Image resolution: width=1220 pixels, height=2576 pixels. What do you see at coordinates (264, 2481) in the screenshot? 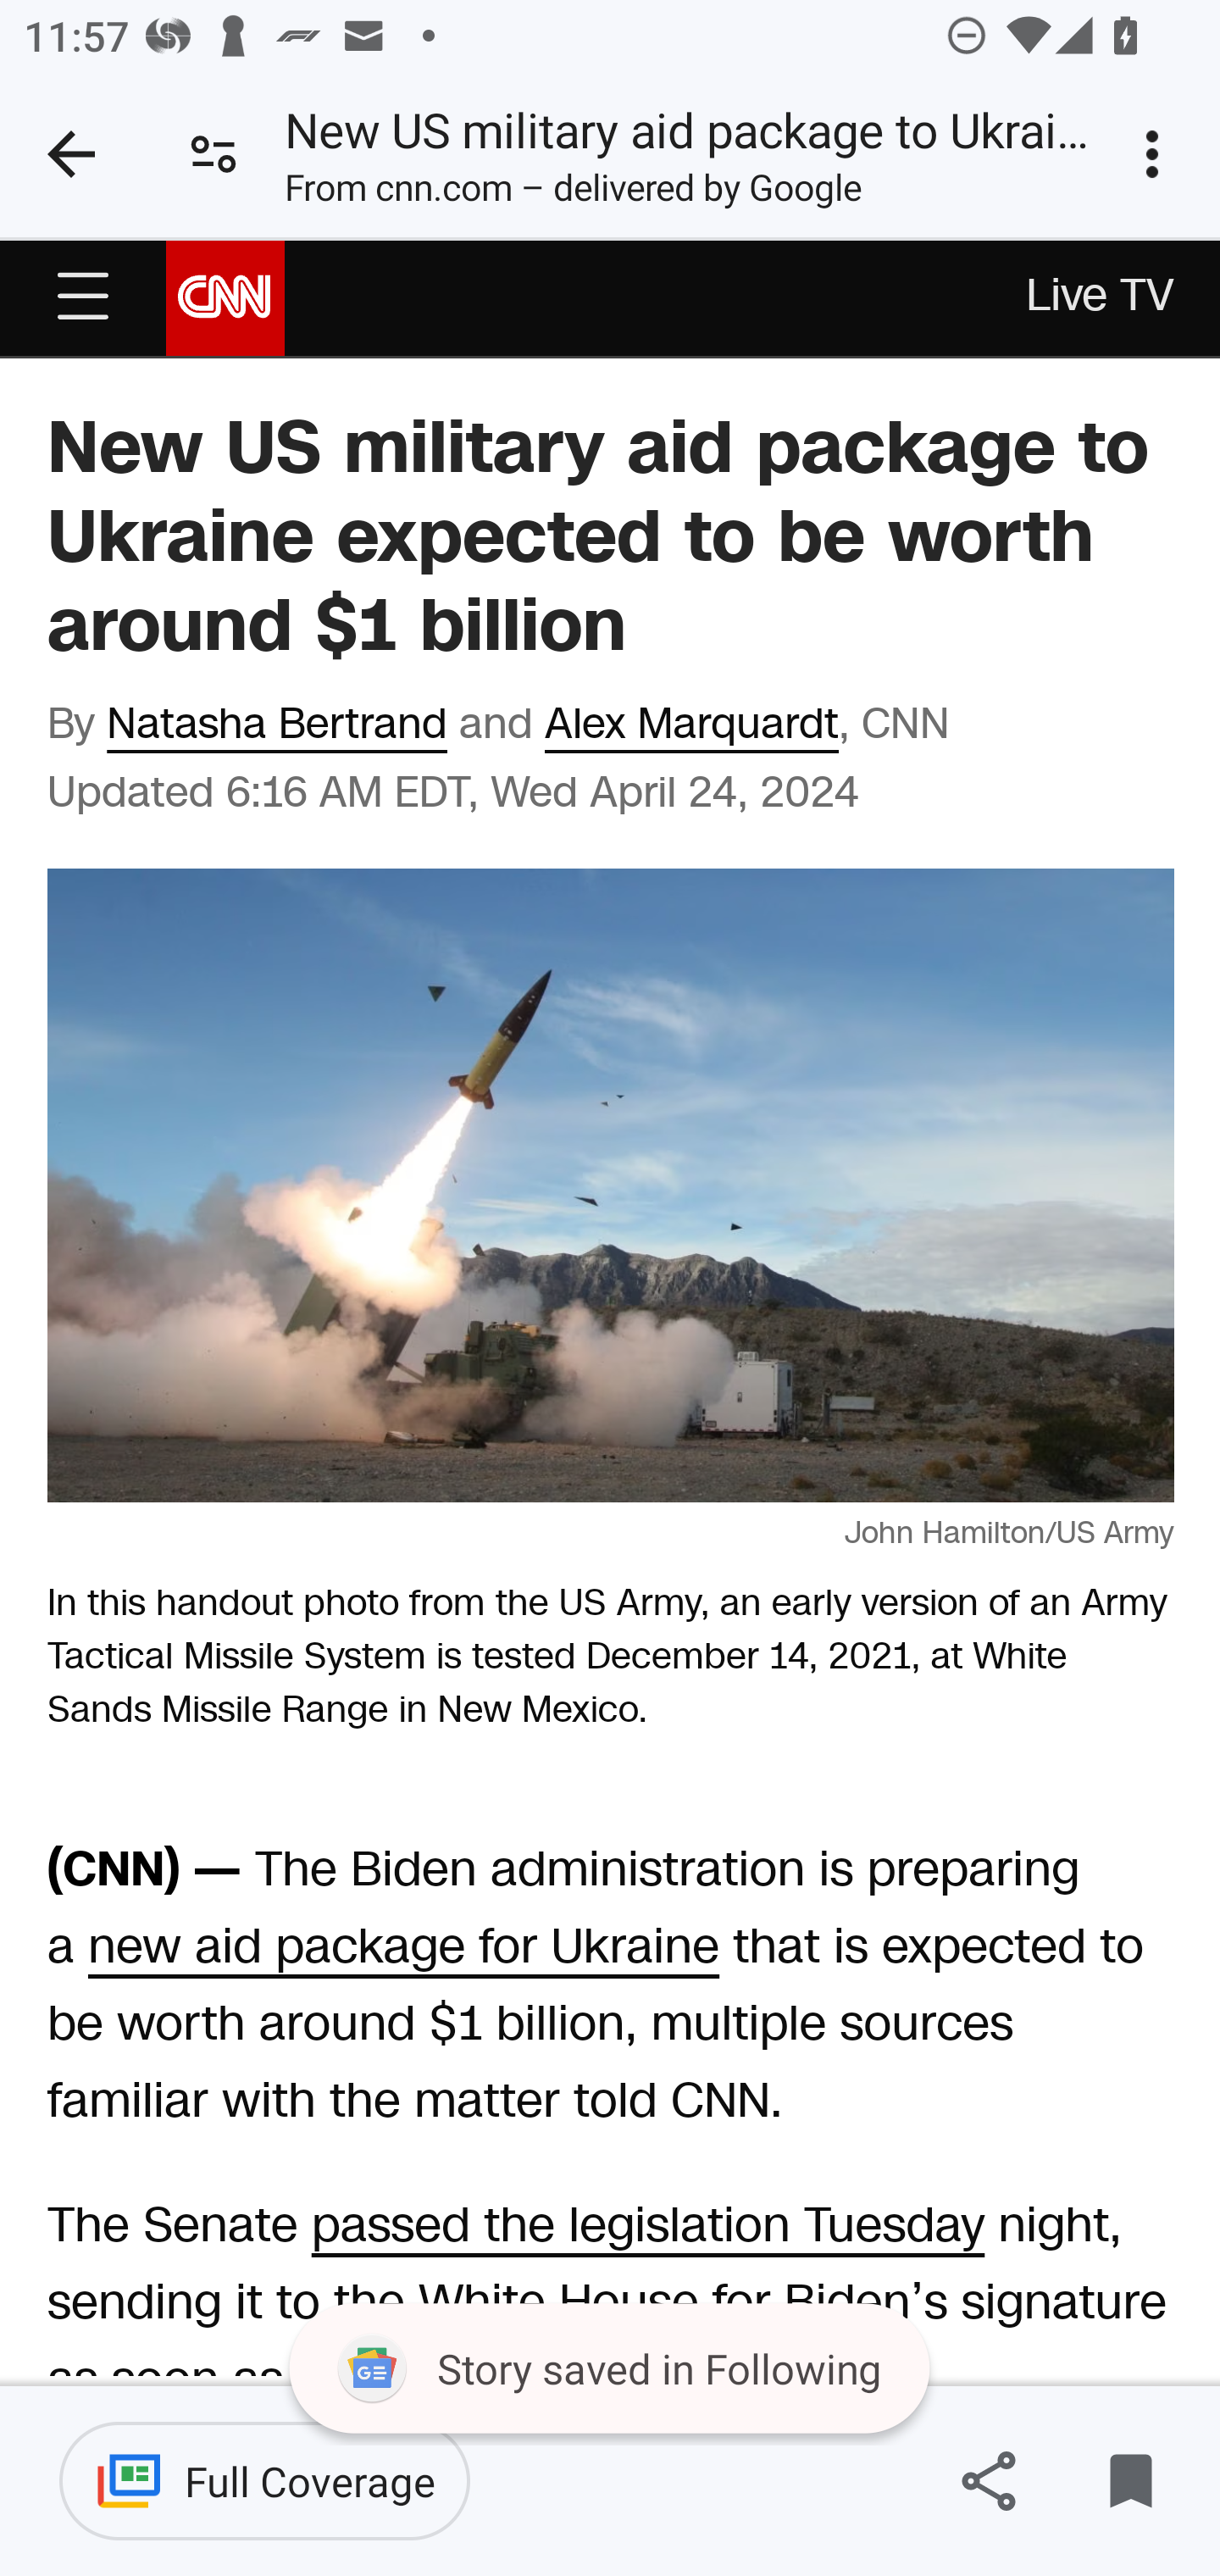
I see `Full Coverage` at bounding box center [264, 2481].